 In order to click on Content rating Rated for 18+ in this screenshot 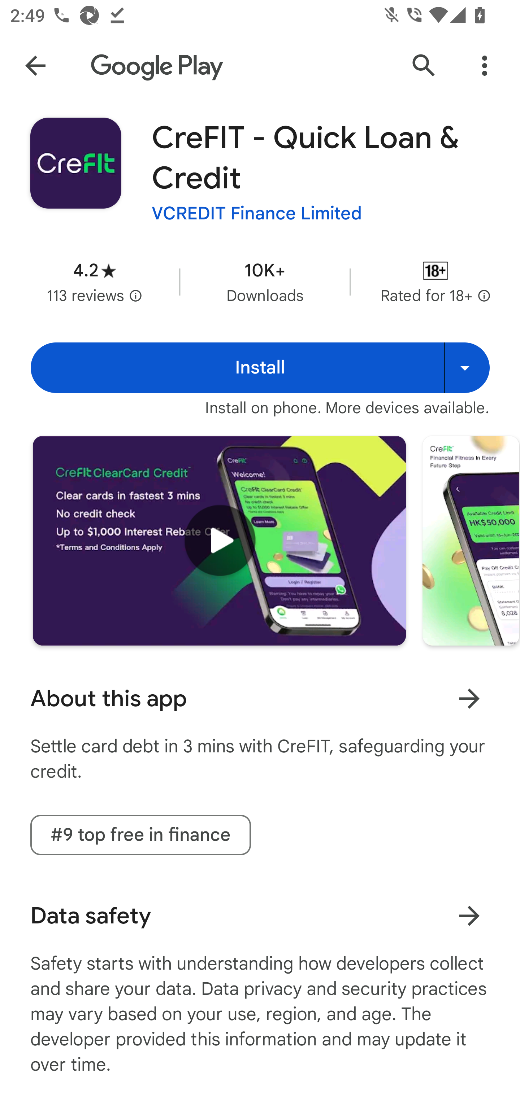, I will do `click(435, 281)`.